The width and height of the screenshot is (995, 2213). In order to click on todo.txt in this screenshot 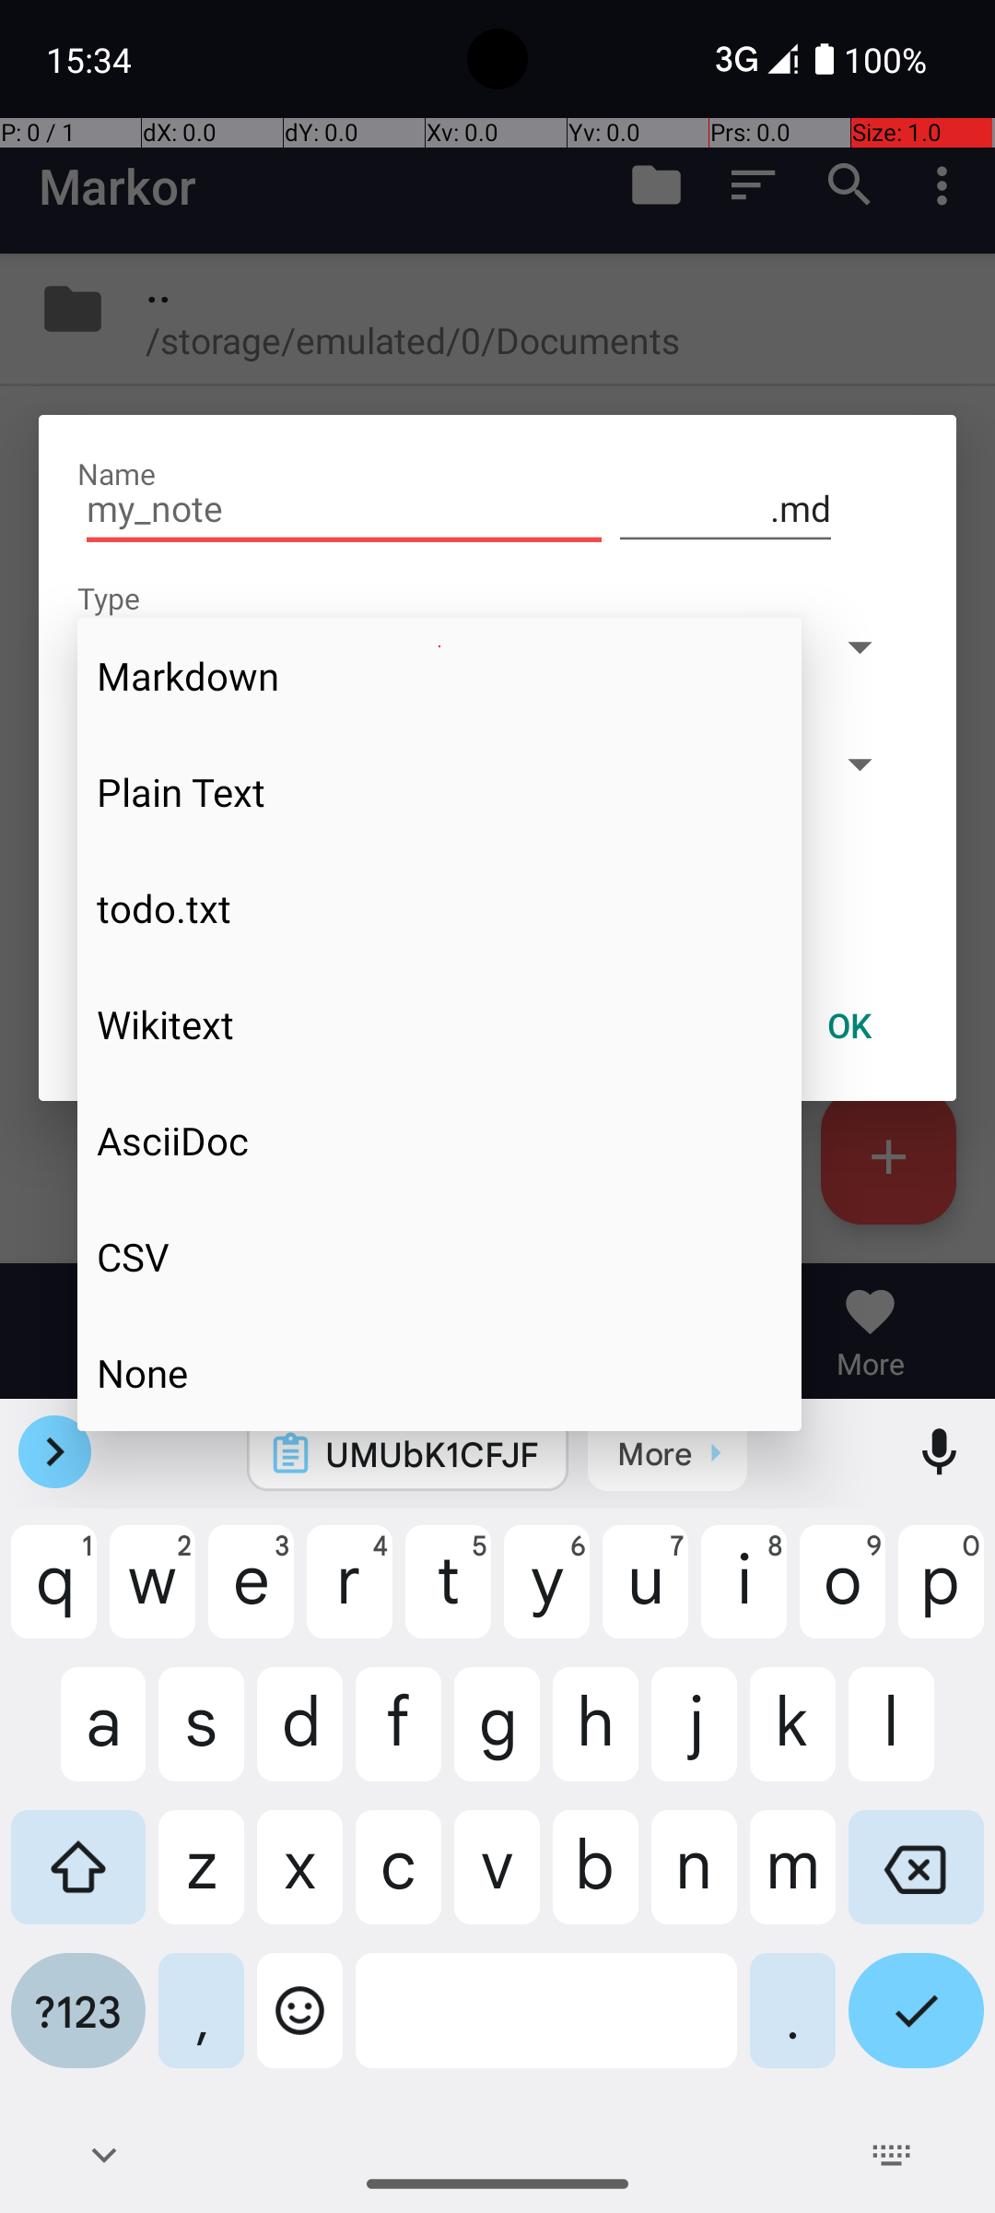, I will do `click(439, 908)`.